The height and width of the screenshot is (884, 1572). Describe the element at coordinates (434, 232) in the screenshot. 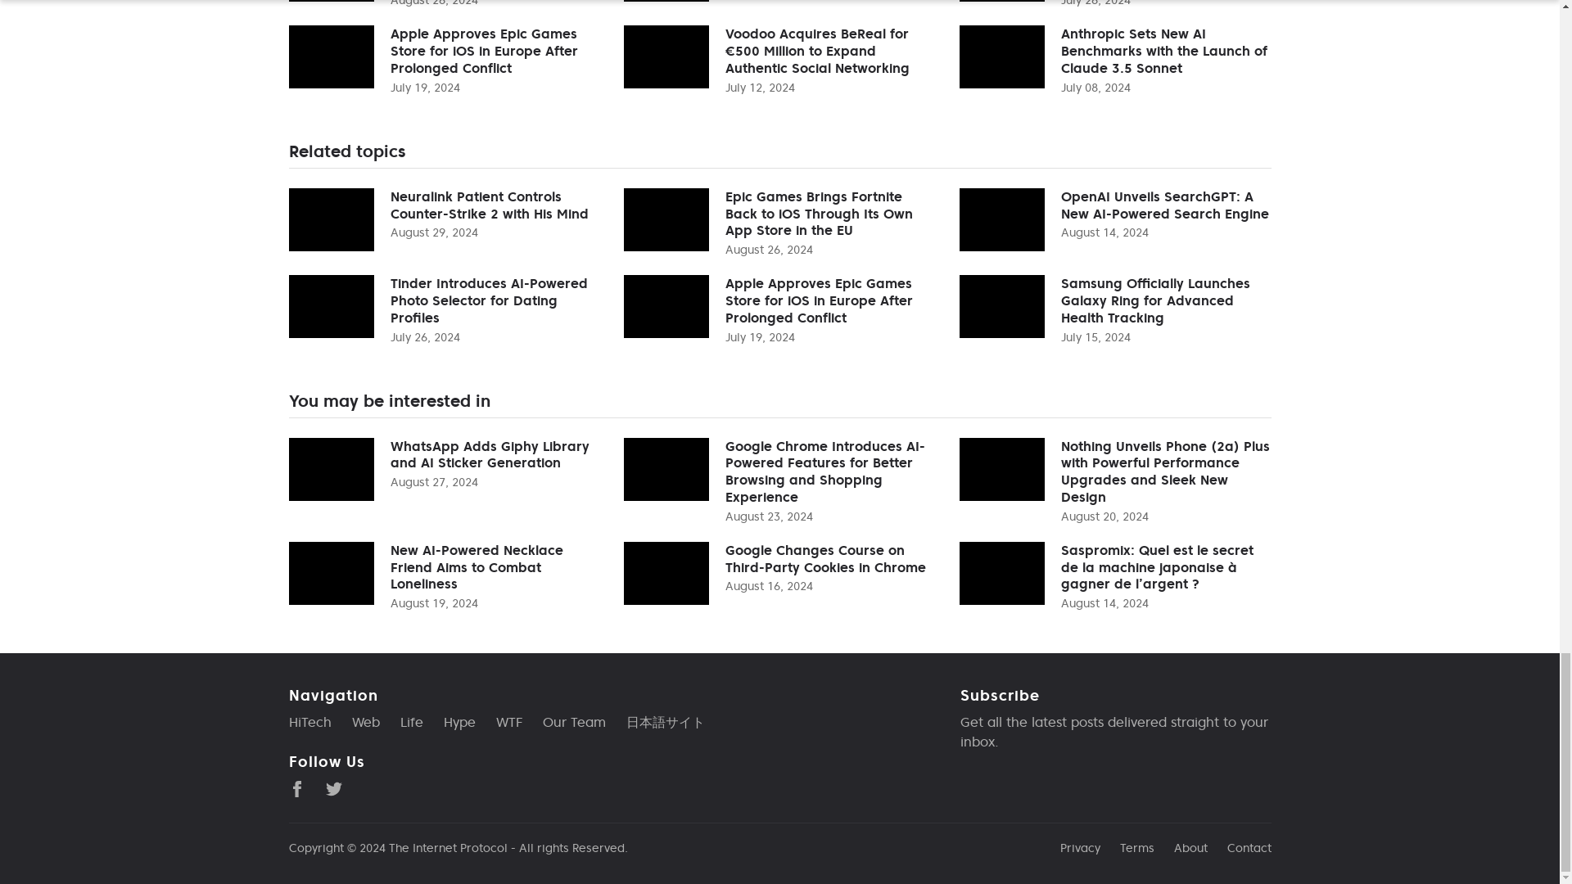

I see `29 August, 2024` at that location.